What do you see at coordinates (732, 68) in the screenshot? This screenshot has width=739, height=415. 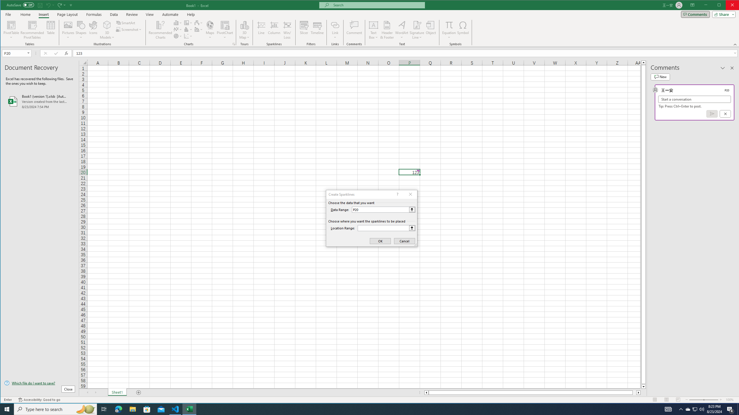 I see `Close pane` at bounding box center [732, 68].